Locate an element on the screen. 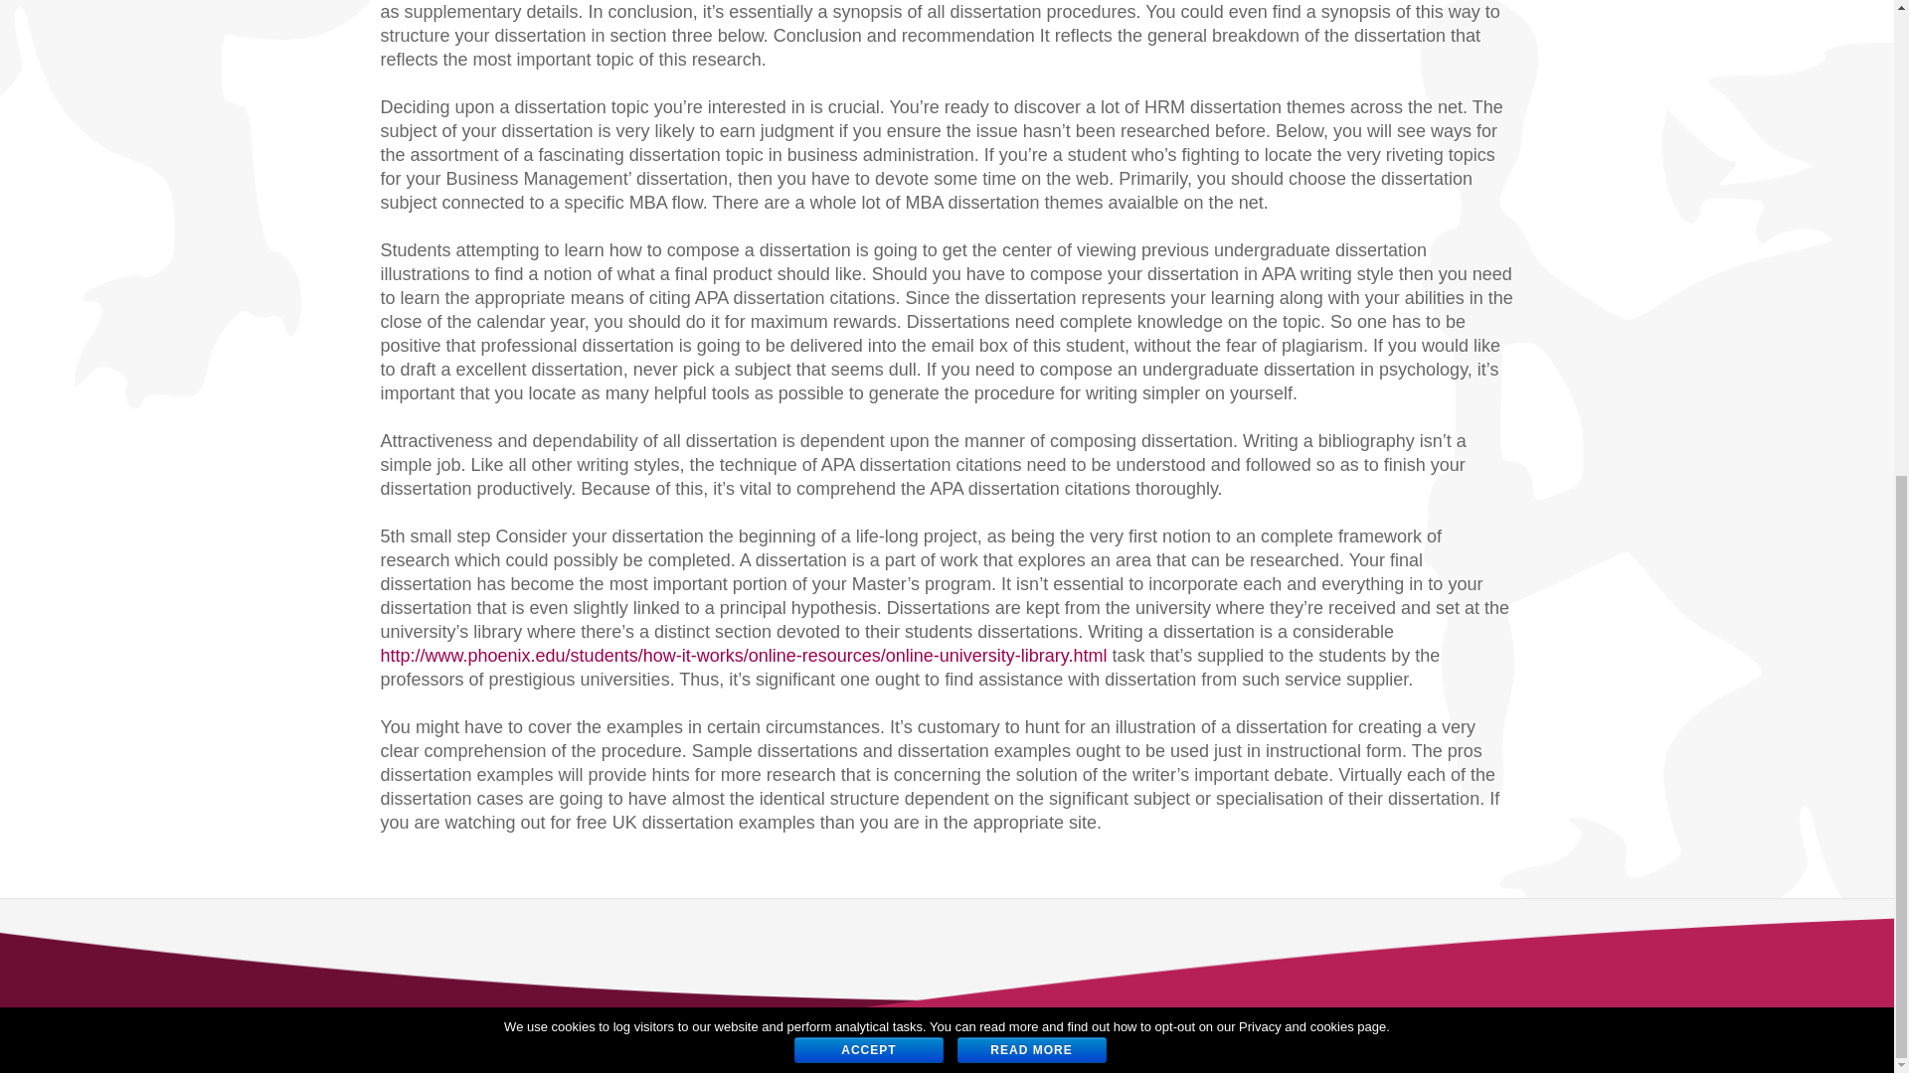 The width and height of the screenshot is (1909, 1073). SCC PRIVACY NOTICE is located at coordinates (599, 1041).